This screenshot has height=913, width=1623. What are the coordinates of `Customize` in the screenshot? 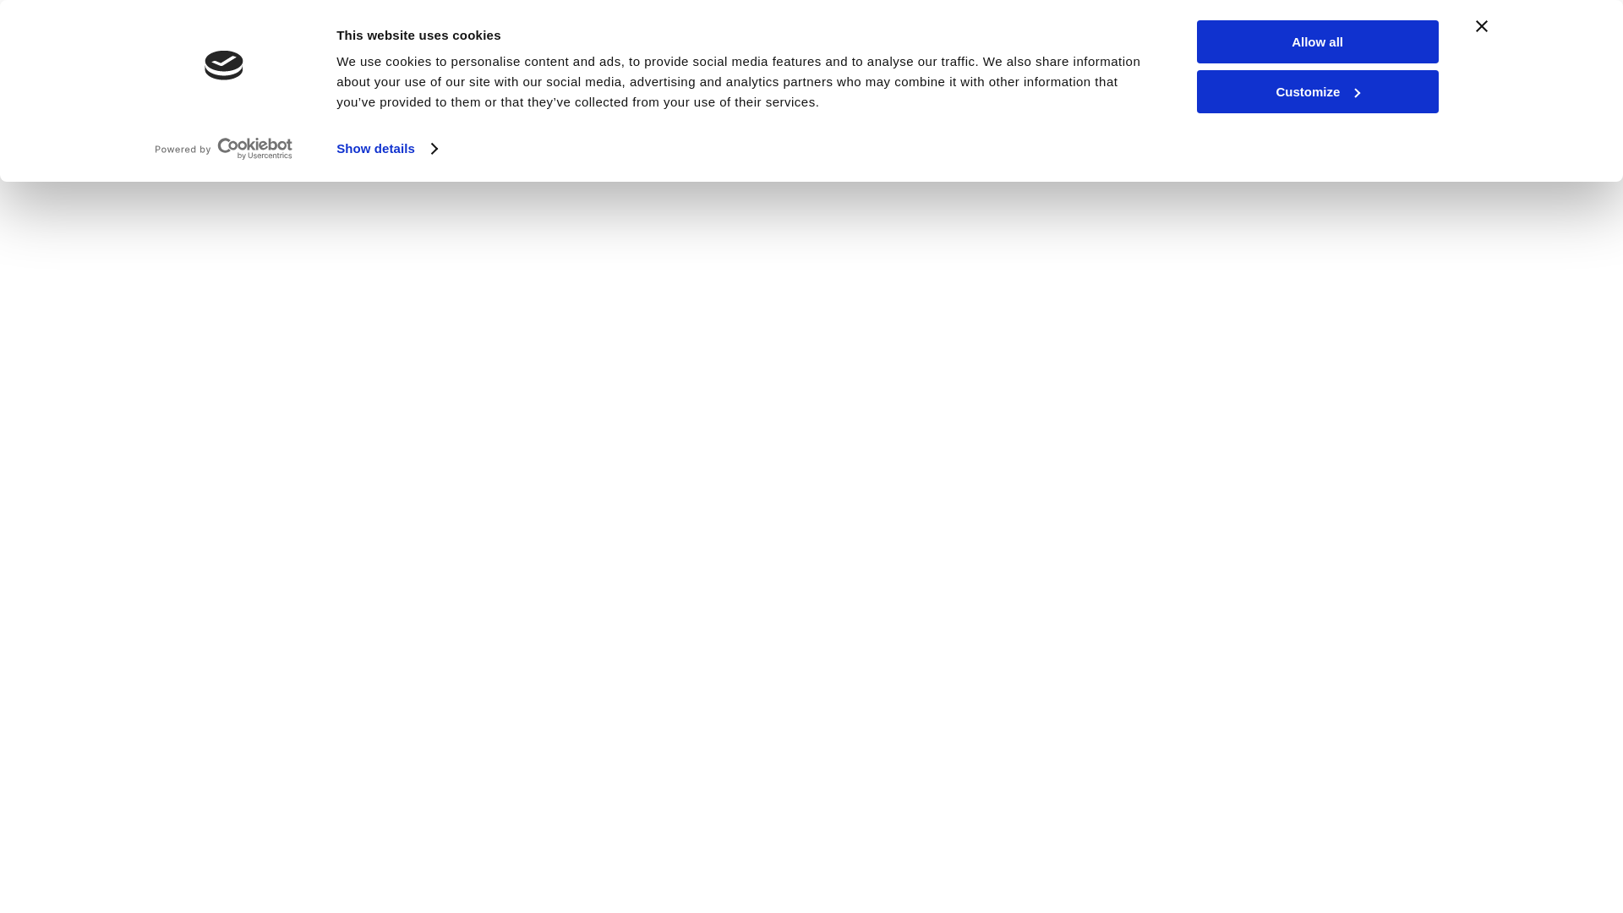 It's located at (1317, 90).